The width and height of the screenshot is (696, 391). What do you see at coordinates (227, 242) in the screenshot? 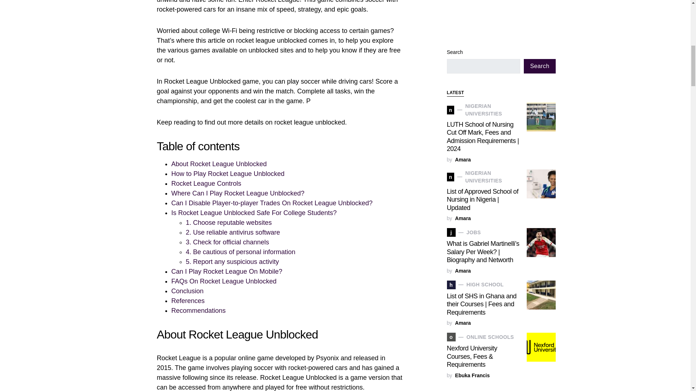
I see `3. Check for official channels` at bounding box center [227, 242].